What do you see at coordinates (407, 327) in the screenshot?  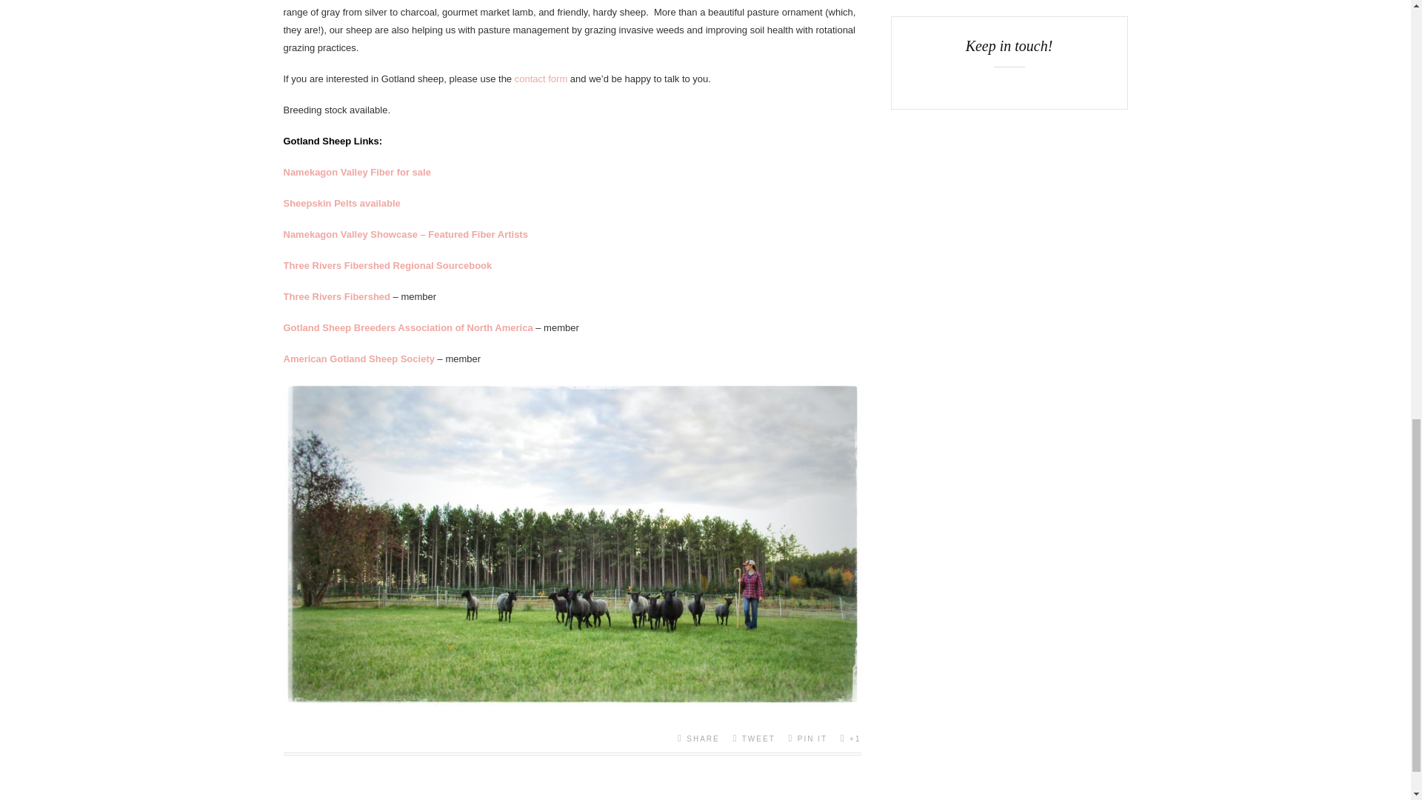 I see `Gotland Sheep Breeders Association of North America` at bounding box center [407, 327].